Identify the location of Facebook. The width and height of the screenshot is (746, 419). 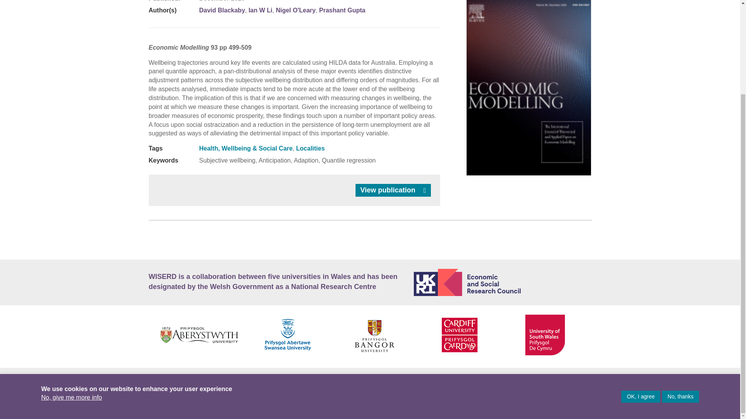
(551, 380).